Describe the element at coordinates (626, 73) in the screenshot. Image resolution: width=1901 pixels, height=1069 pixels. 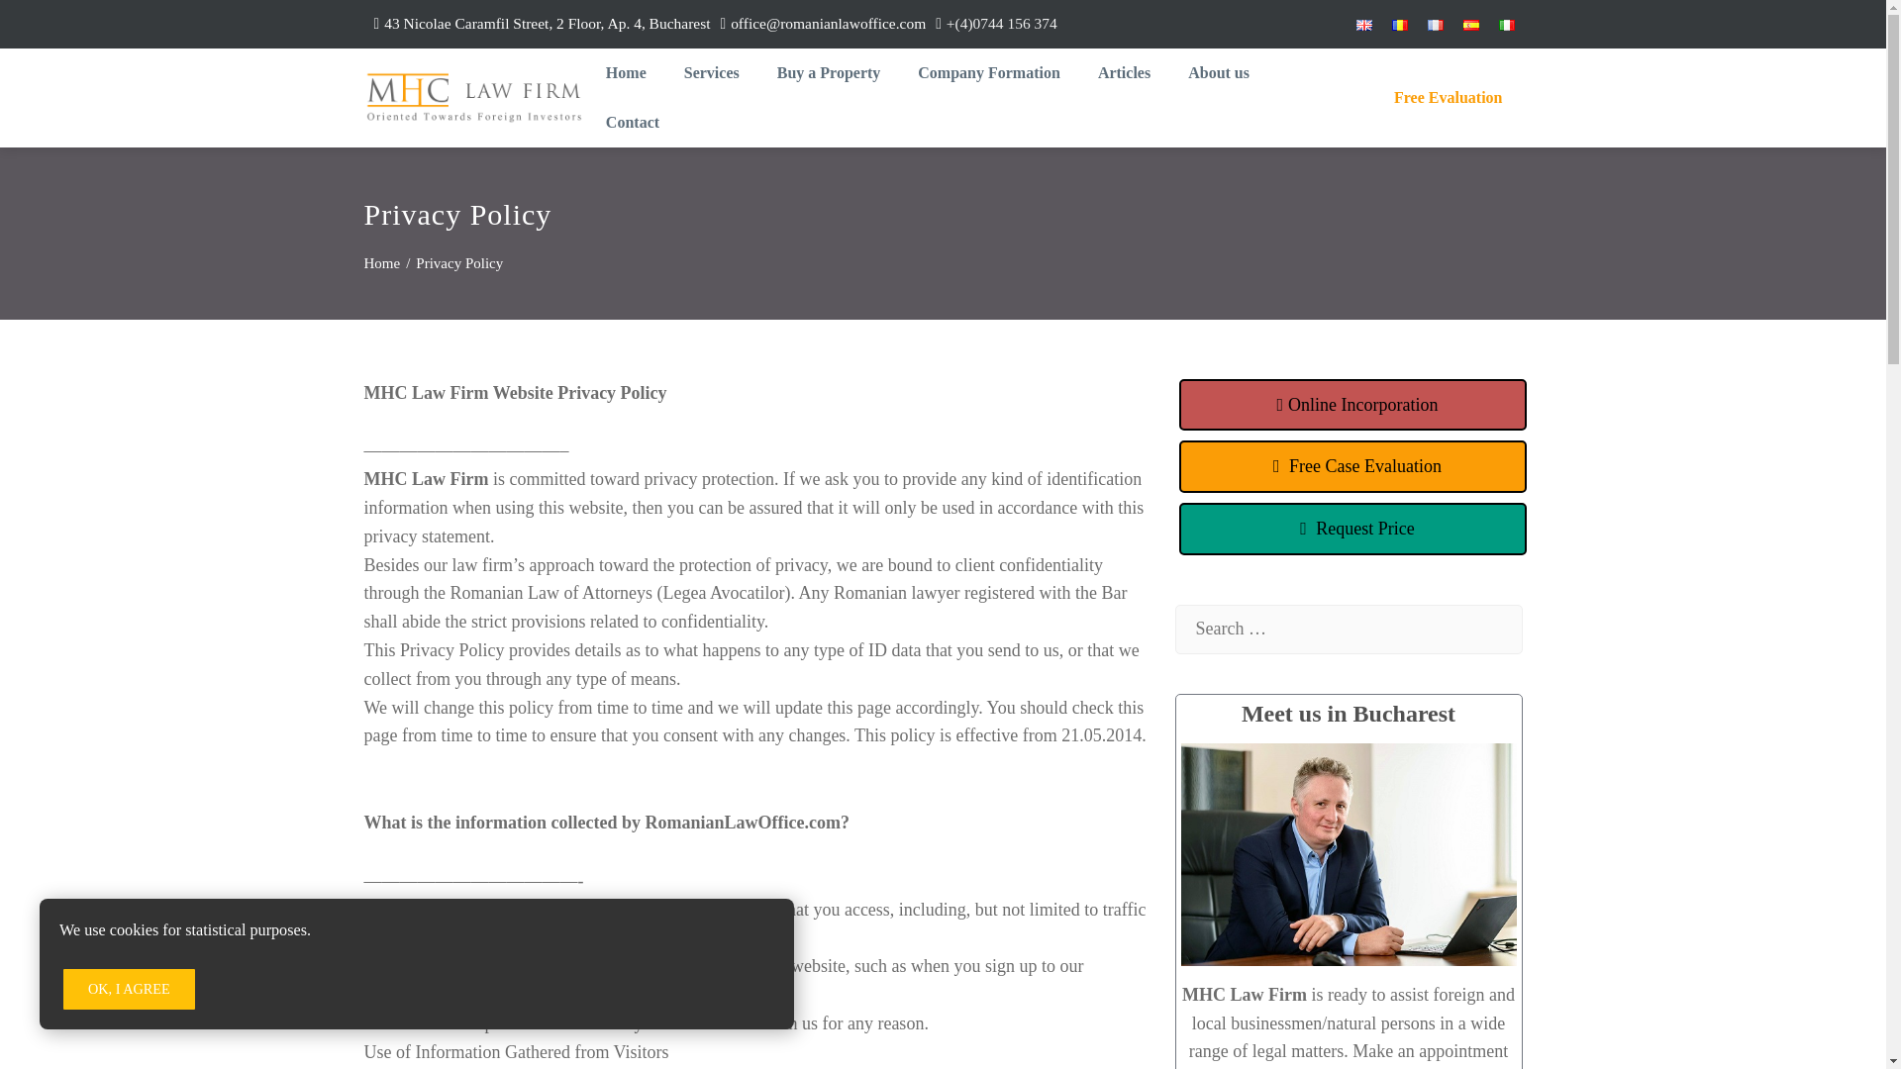
I see `Home` at that location.